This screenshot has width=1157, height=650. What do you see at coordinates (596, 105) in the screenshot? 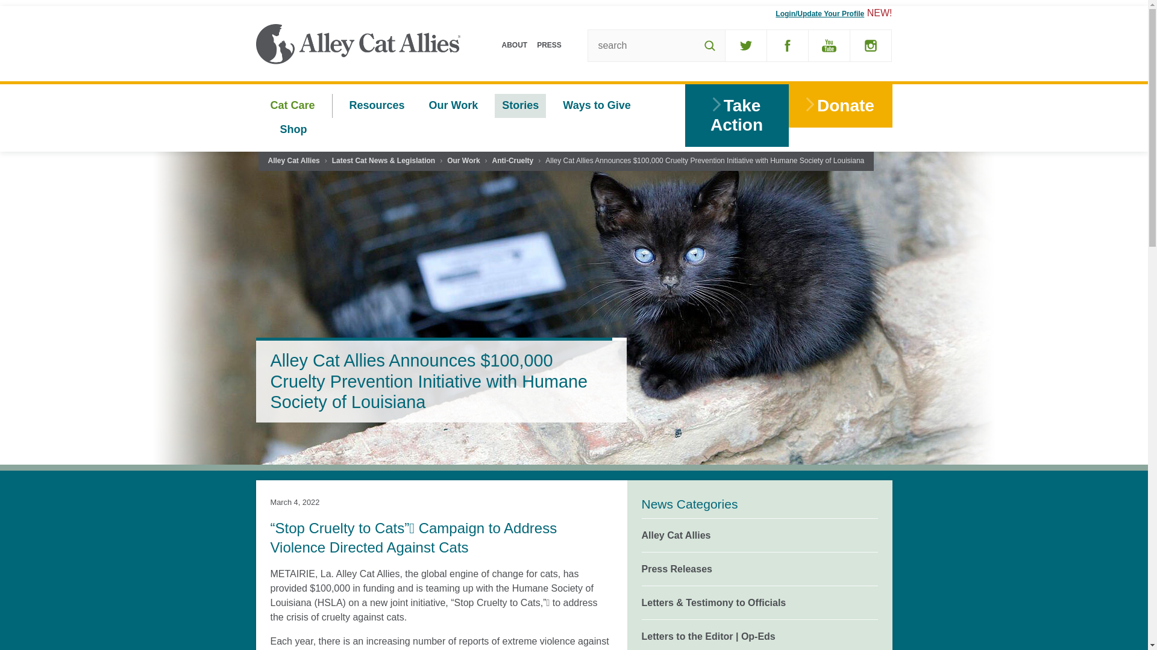
I see `Ways to Give` at bounding box center [596, 105].